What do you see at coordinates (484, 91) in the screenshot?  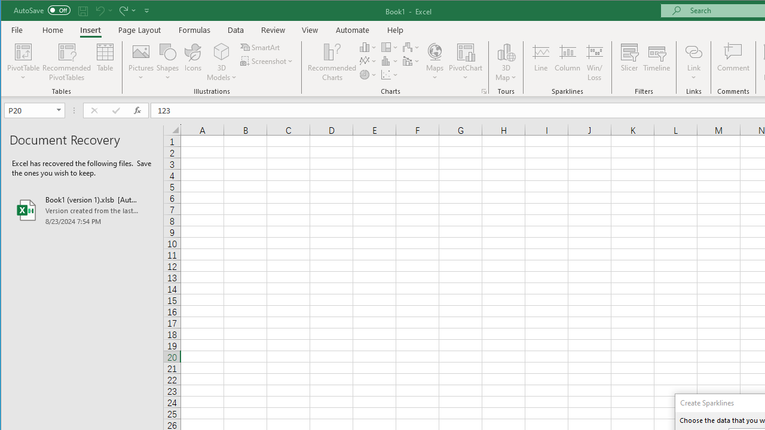 I see `Recommended Charts` at bounding box center [484, 91].